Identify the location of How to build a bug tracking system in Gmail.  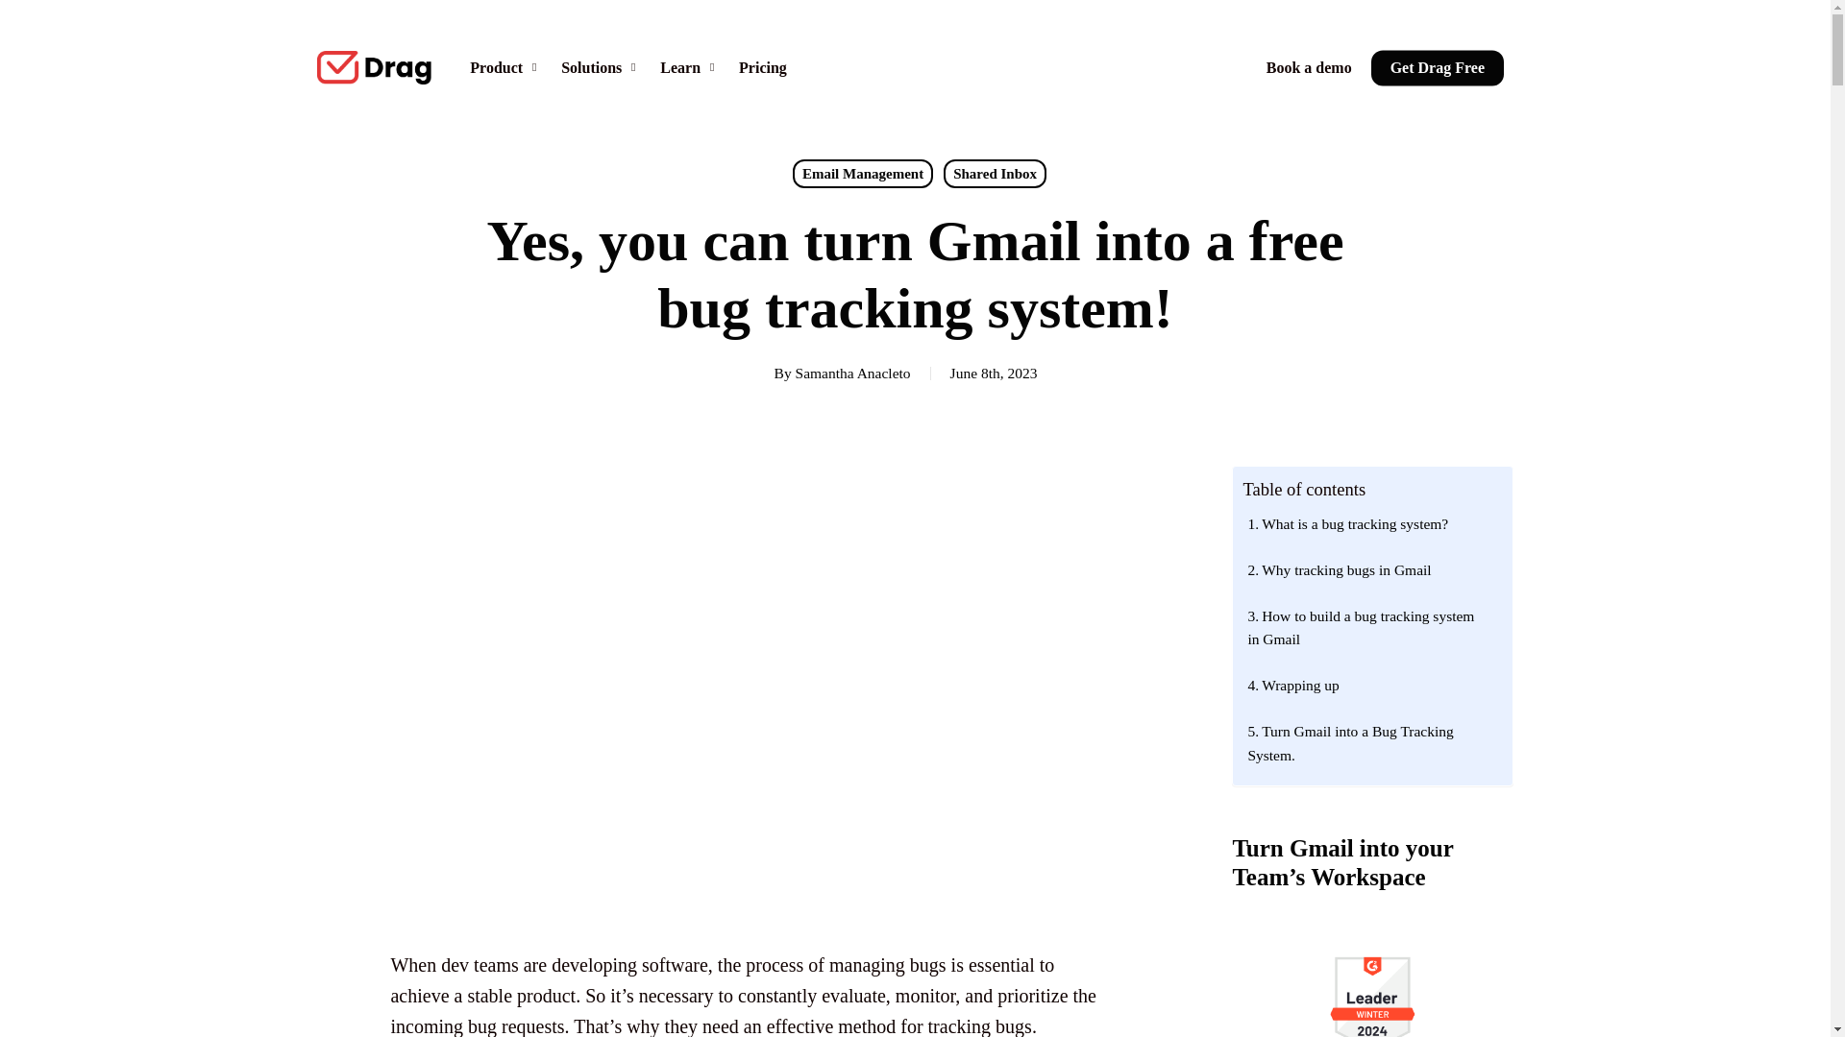
(1366, 626).